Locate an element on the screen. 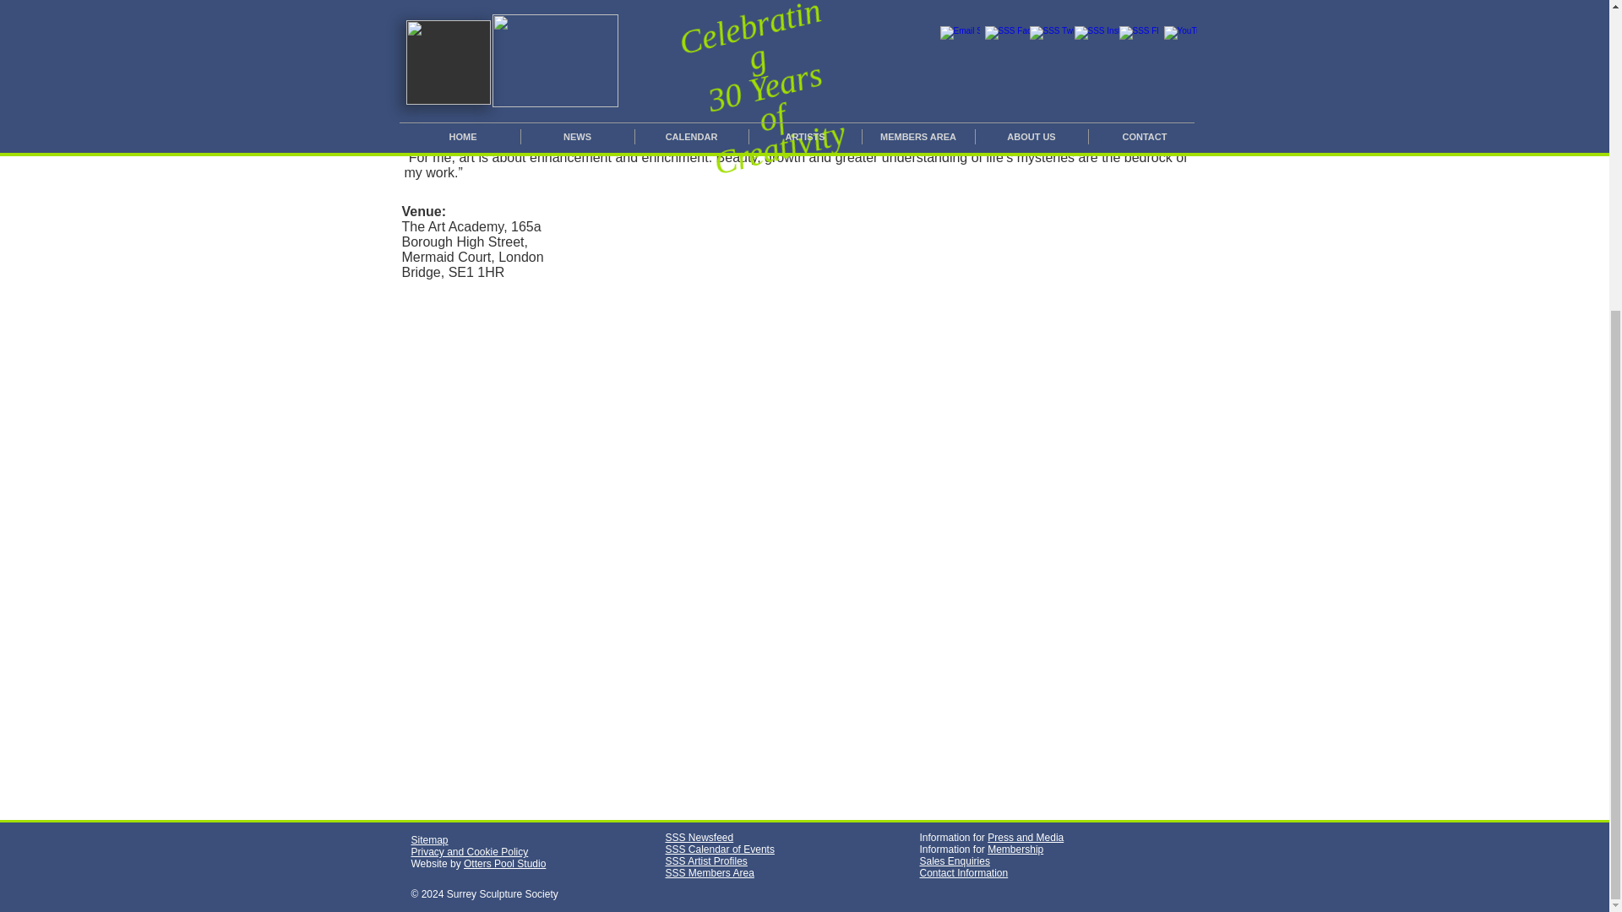 This screenshot has height=912, width=1622. Membership is located at coordinates (1015, 850).